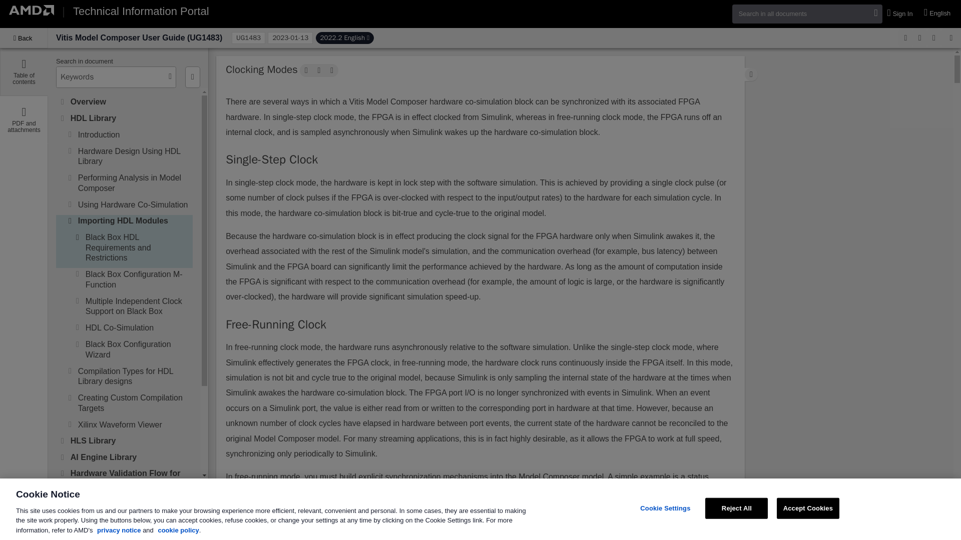  I want to click on Document ID: UG1483, so click(248, 37).